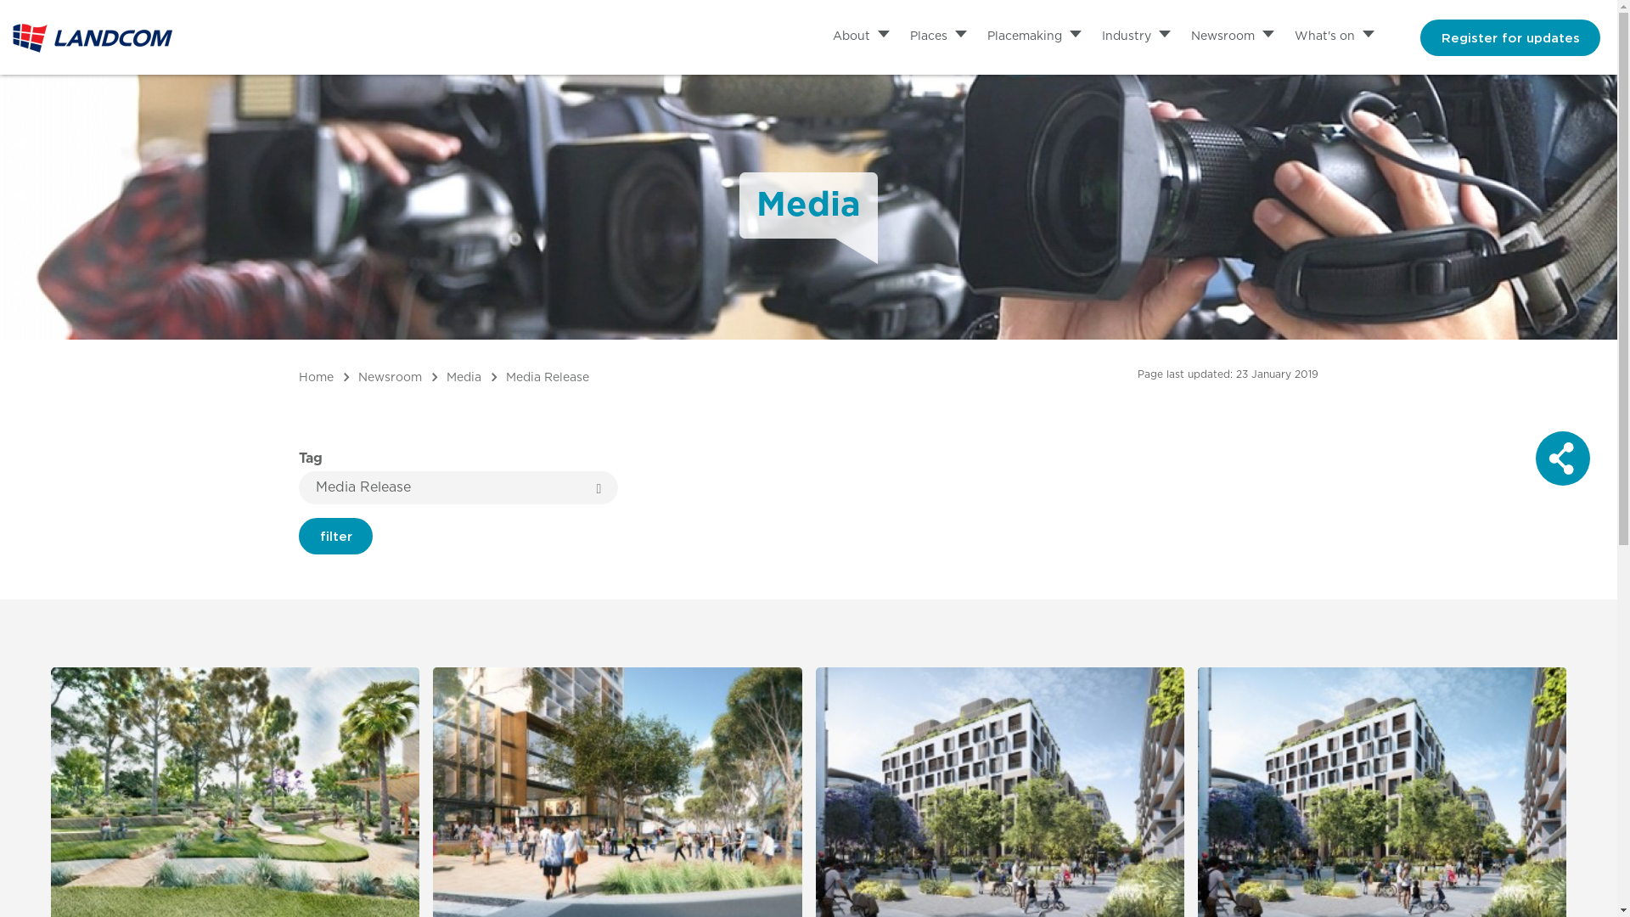 Image resolution: width=1630 pixels, height=917 pixels. I want to click on Open sub items, so click(1369, 36).